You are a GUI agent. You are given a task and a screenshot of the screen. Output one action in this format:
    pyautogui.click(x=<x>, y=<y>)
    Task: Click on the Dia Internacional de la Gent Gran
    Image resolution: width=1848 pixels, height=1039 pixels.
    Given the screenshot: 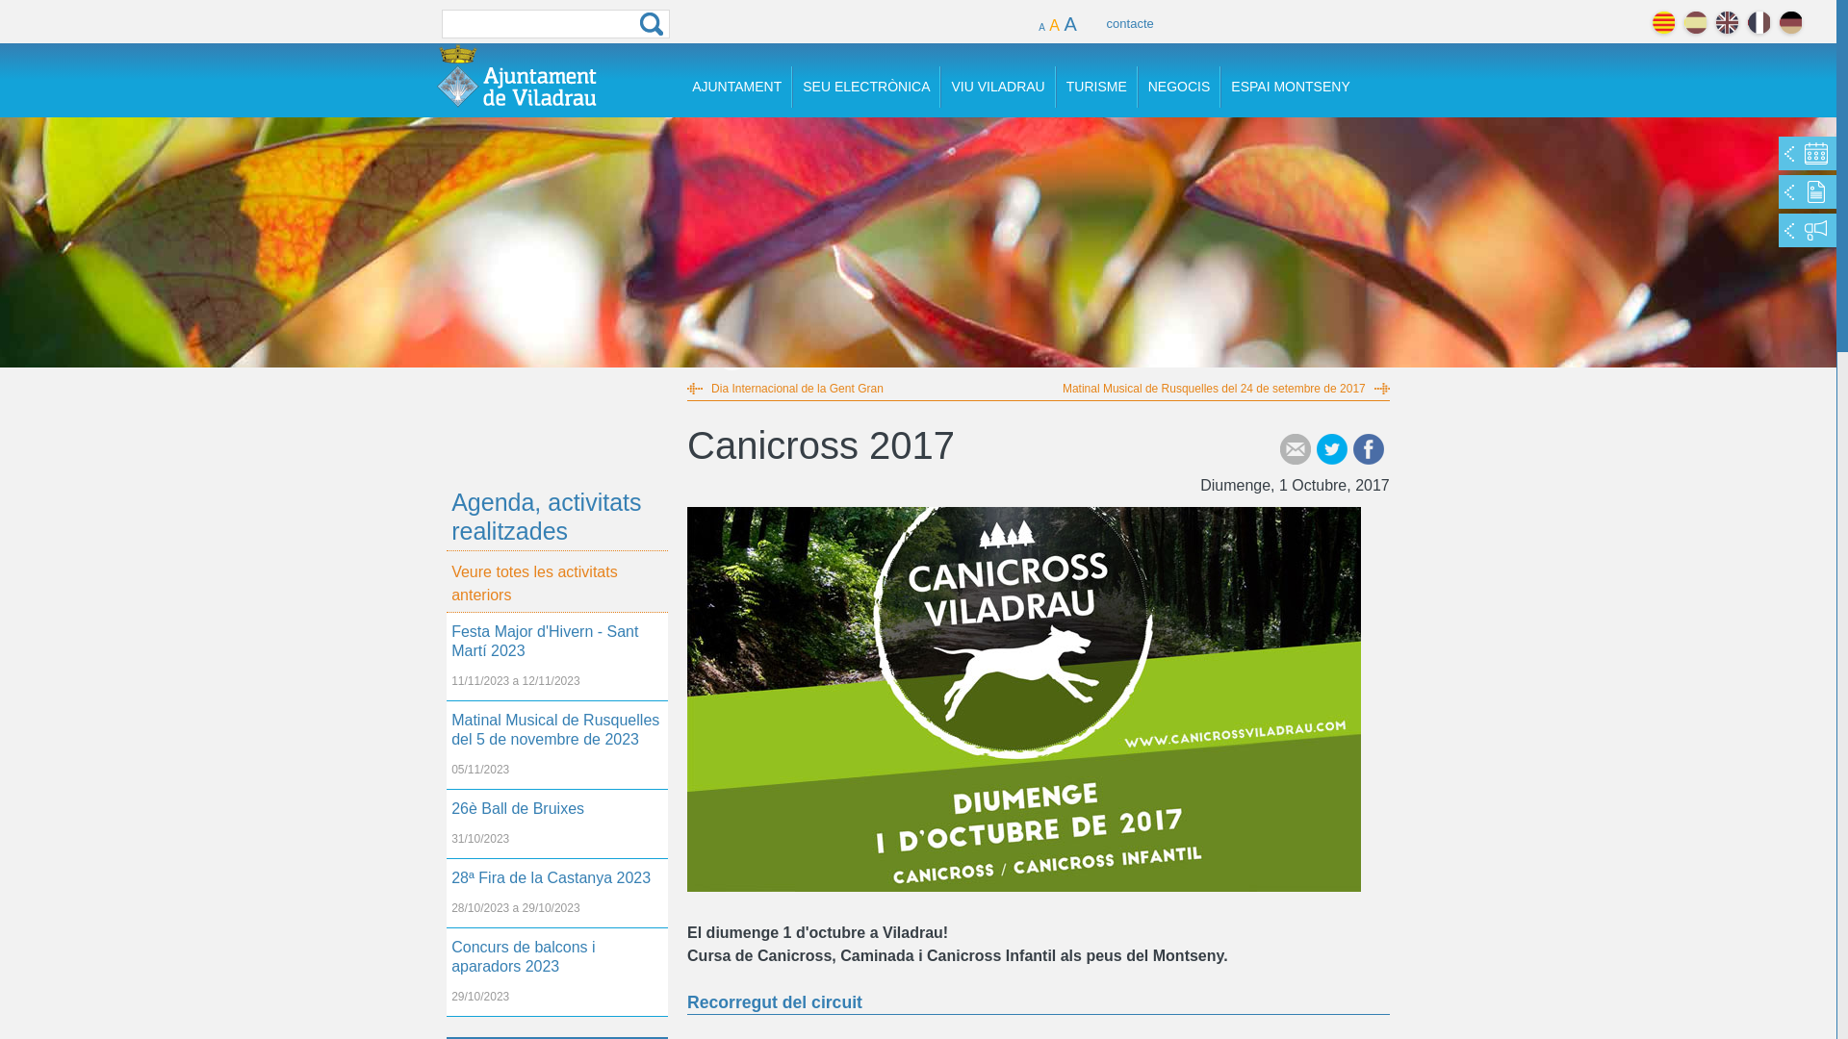 What is the action you would take?
    pyautogui.click(x=785, y=389)
    